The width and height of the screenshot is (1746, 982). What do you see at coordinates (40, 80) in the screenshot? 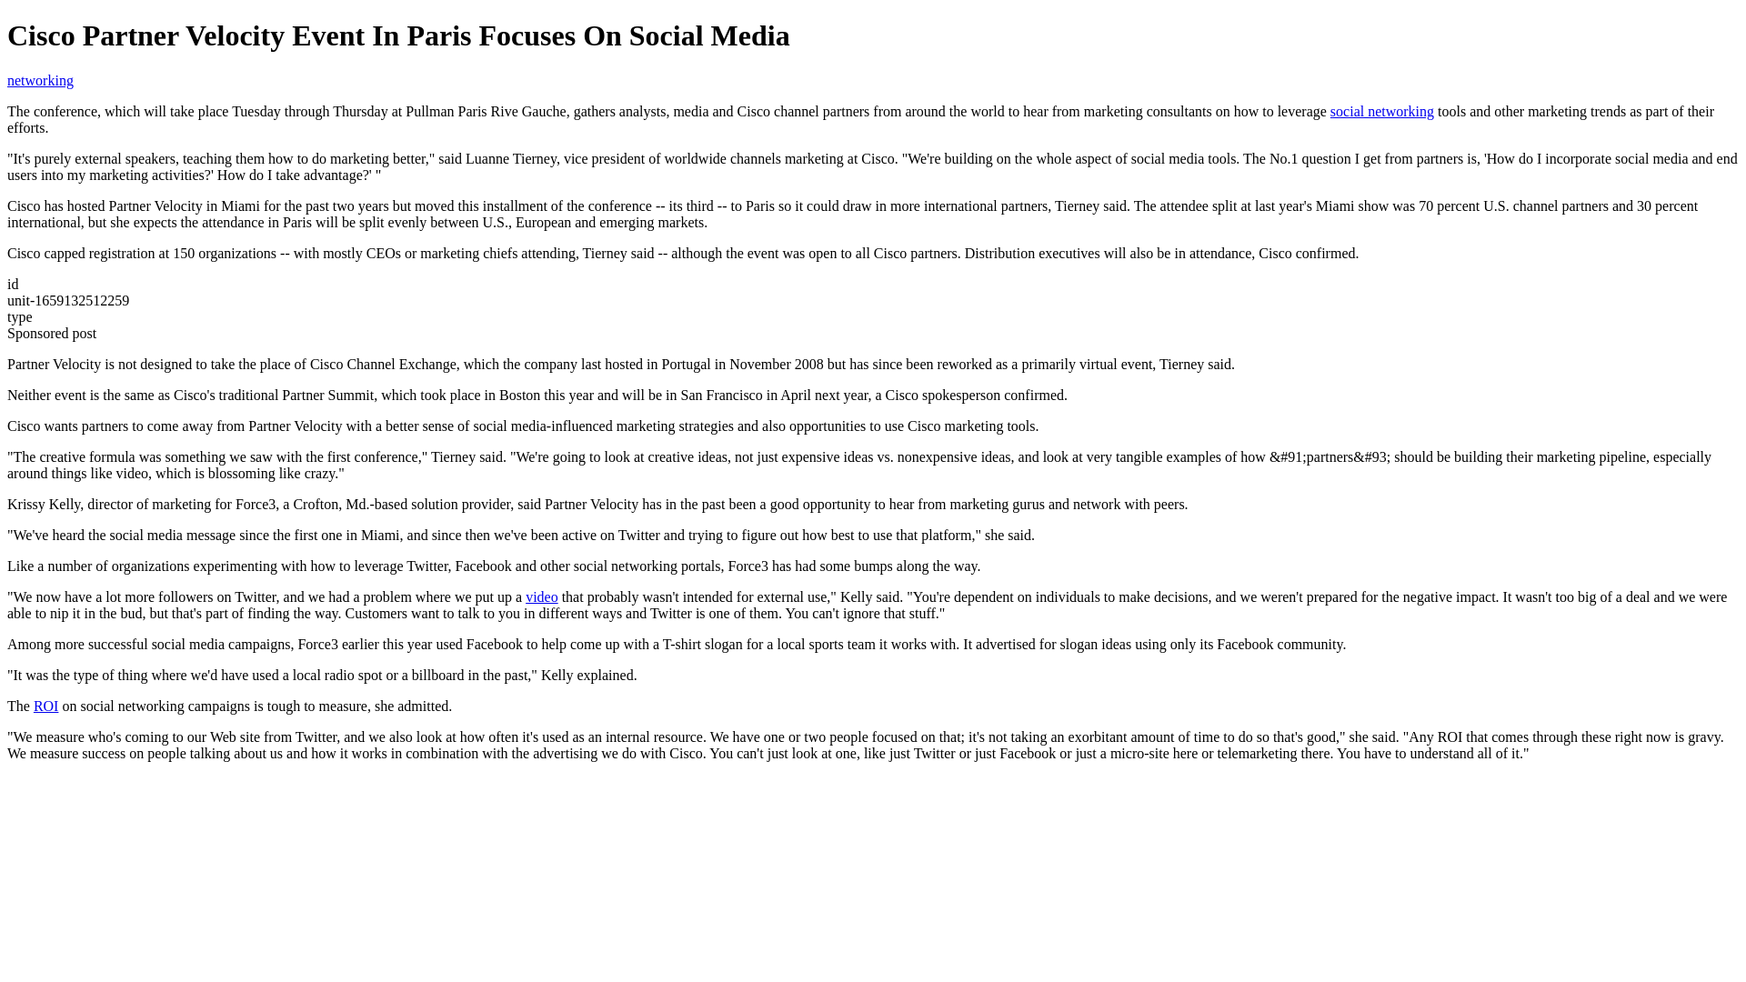
I see `networking` at bounding box center [40, 80].